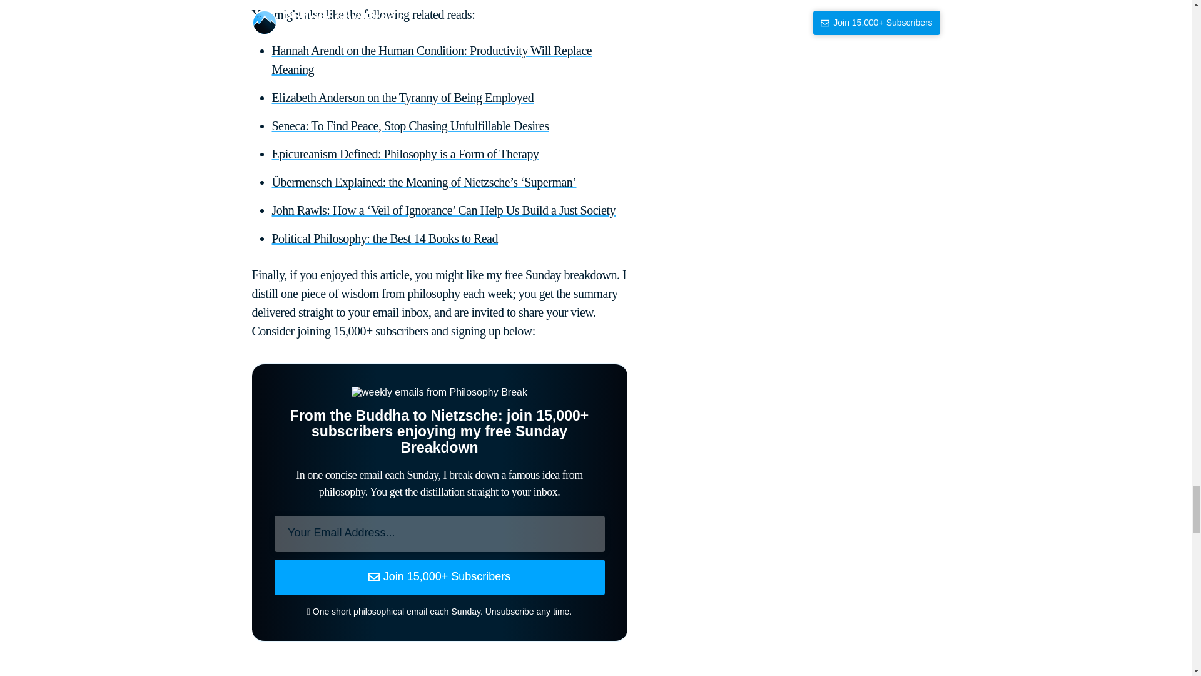  Describe the element at coordinates (384, 238) in the screenshot. I see `Political Philosophy: the Best 14 Books to Read` at that location.